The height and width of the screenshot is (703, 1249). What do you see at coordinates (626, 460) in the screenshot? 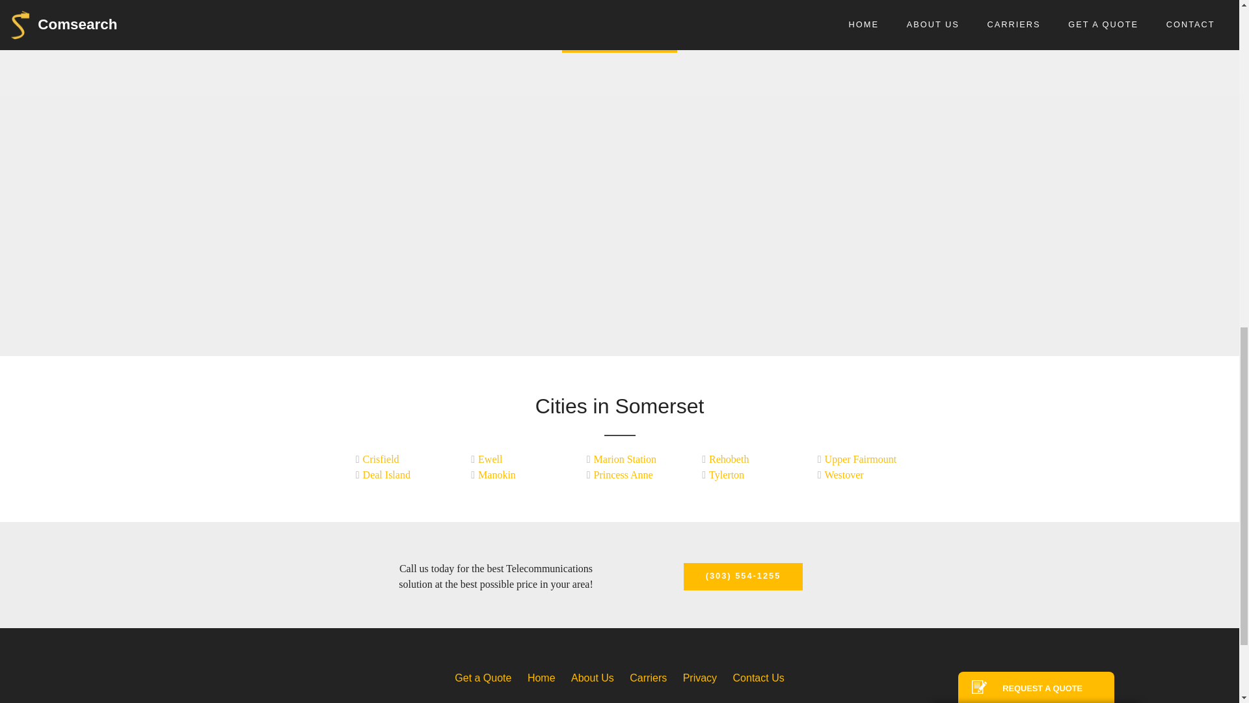
I see `Marion Station` at bounding box center [626, 460].